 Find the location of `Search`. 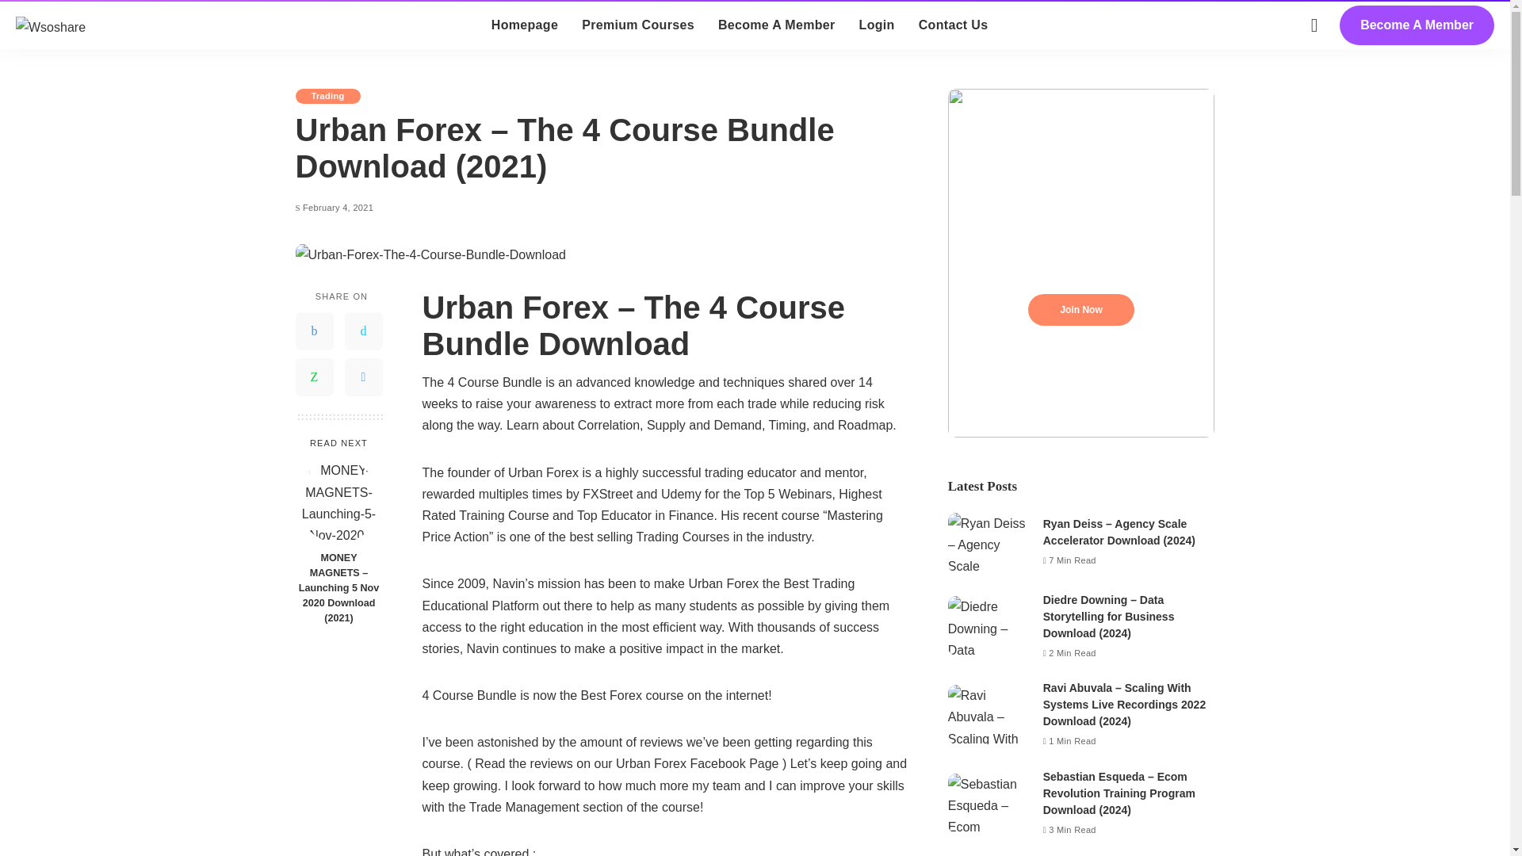

Search is located at coordinates (1472, 6).